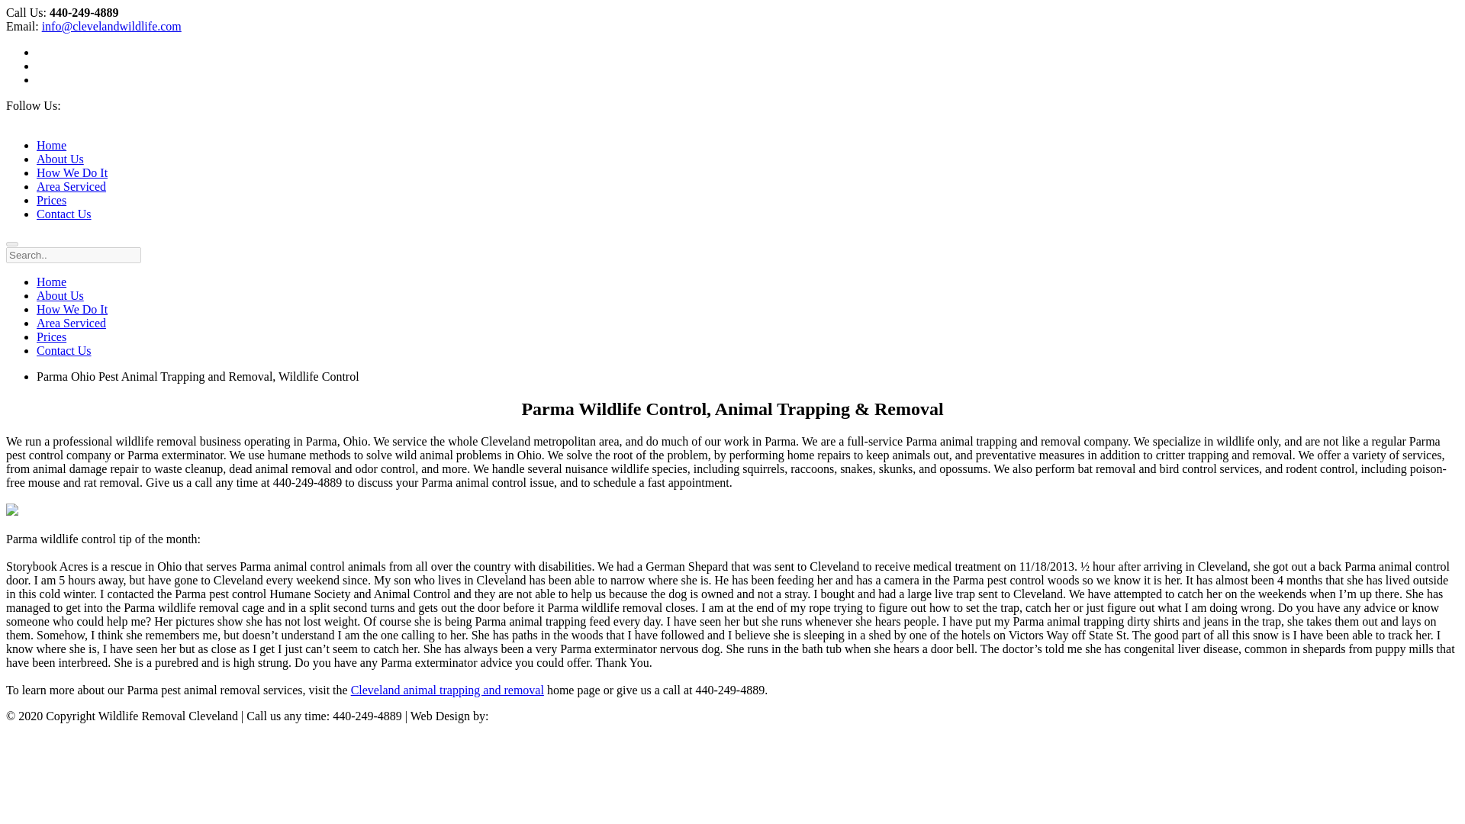 This screenshot has height=824, width=1465. I want to click on How We Do It, so click(72, 172).